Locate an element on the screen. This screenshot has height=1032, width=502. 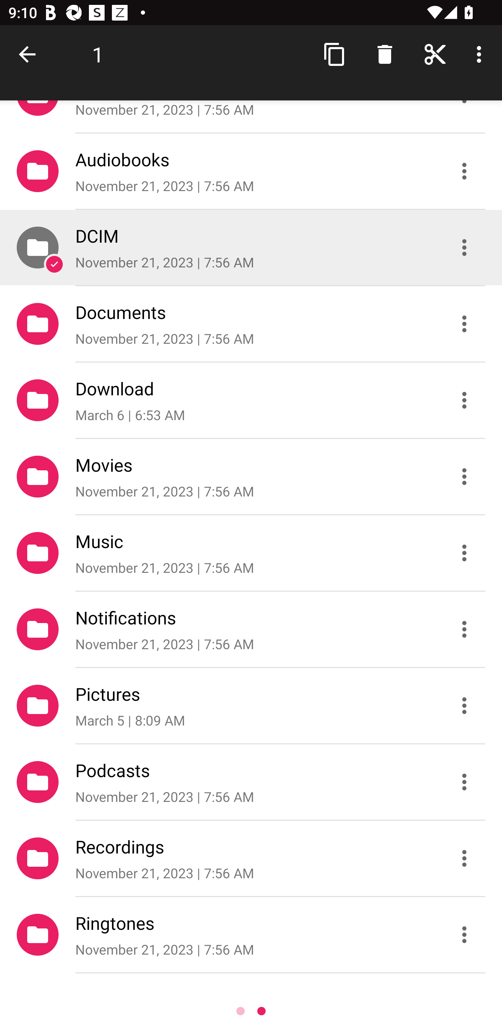
Download March 6 | 6:53 AM is located at coordinates (251, 400).